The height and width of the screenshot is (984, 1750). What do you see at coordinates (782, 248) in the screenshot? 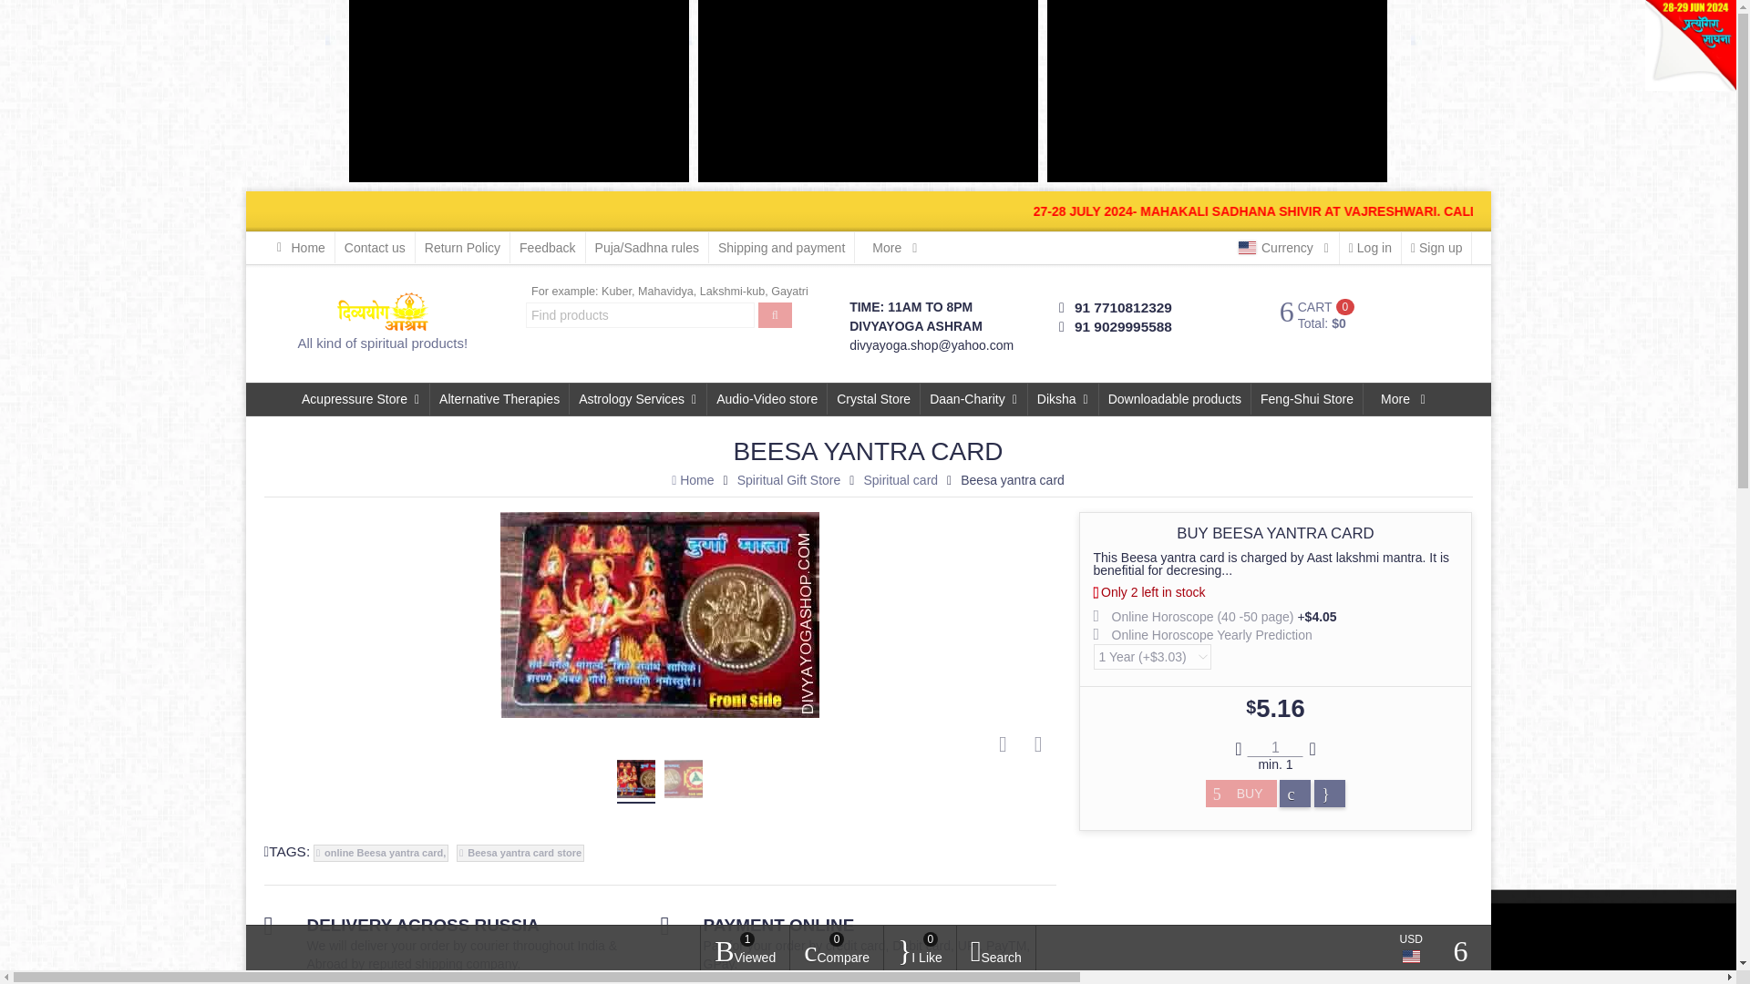
I see `Shipping and payment` at bounding box center [782, 248].